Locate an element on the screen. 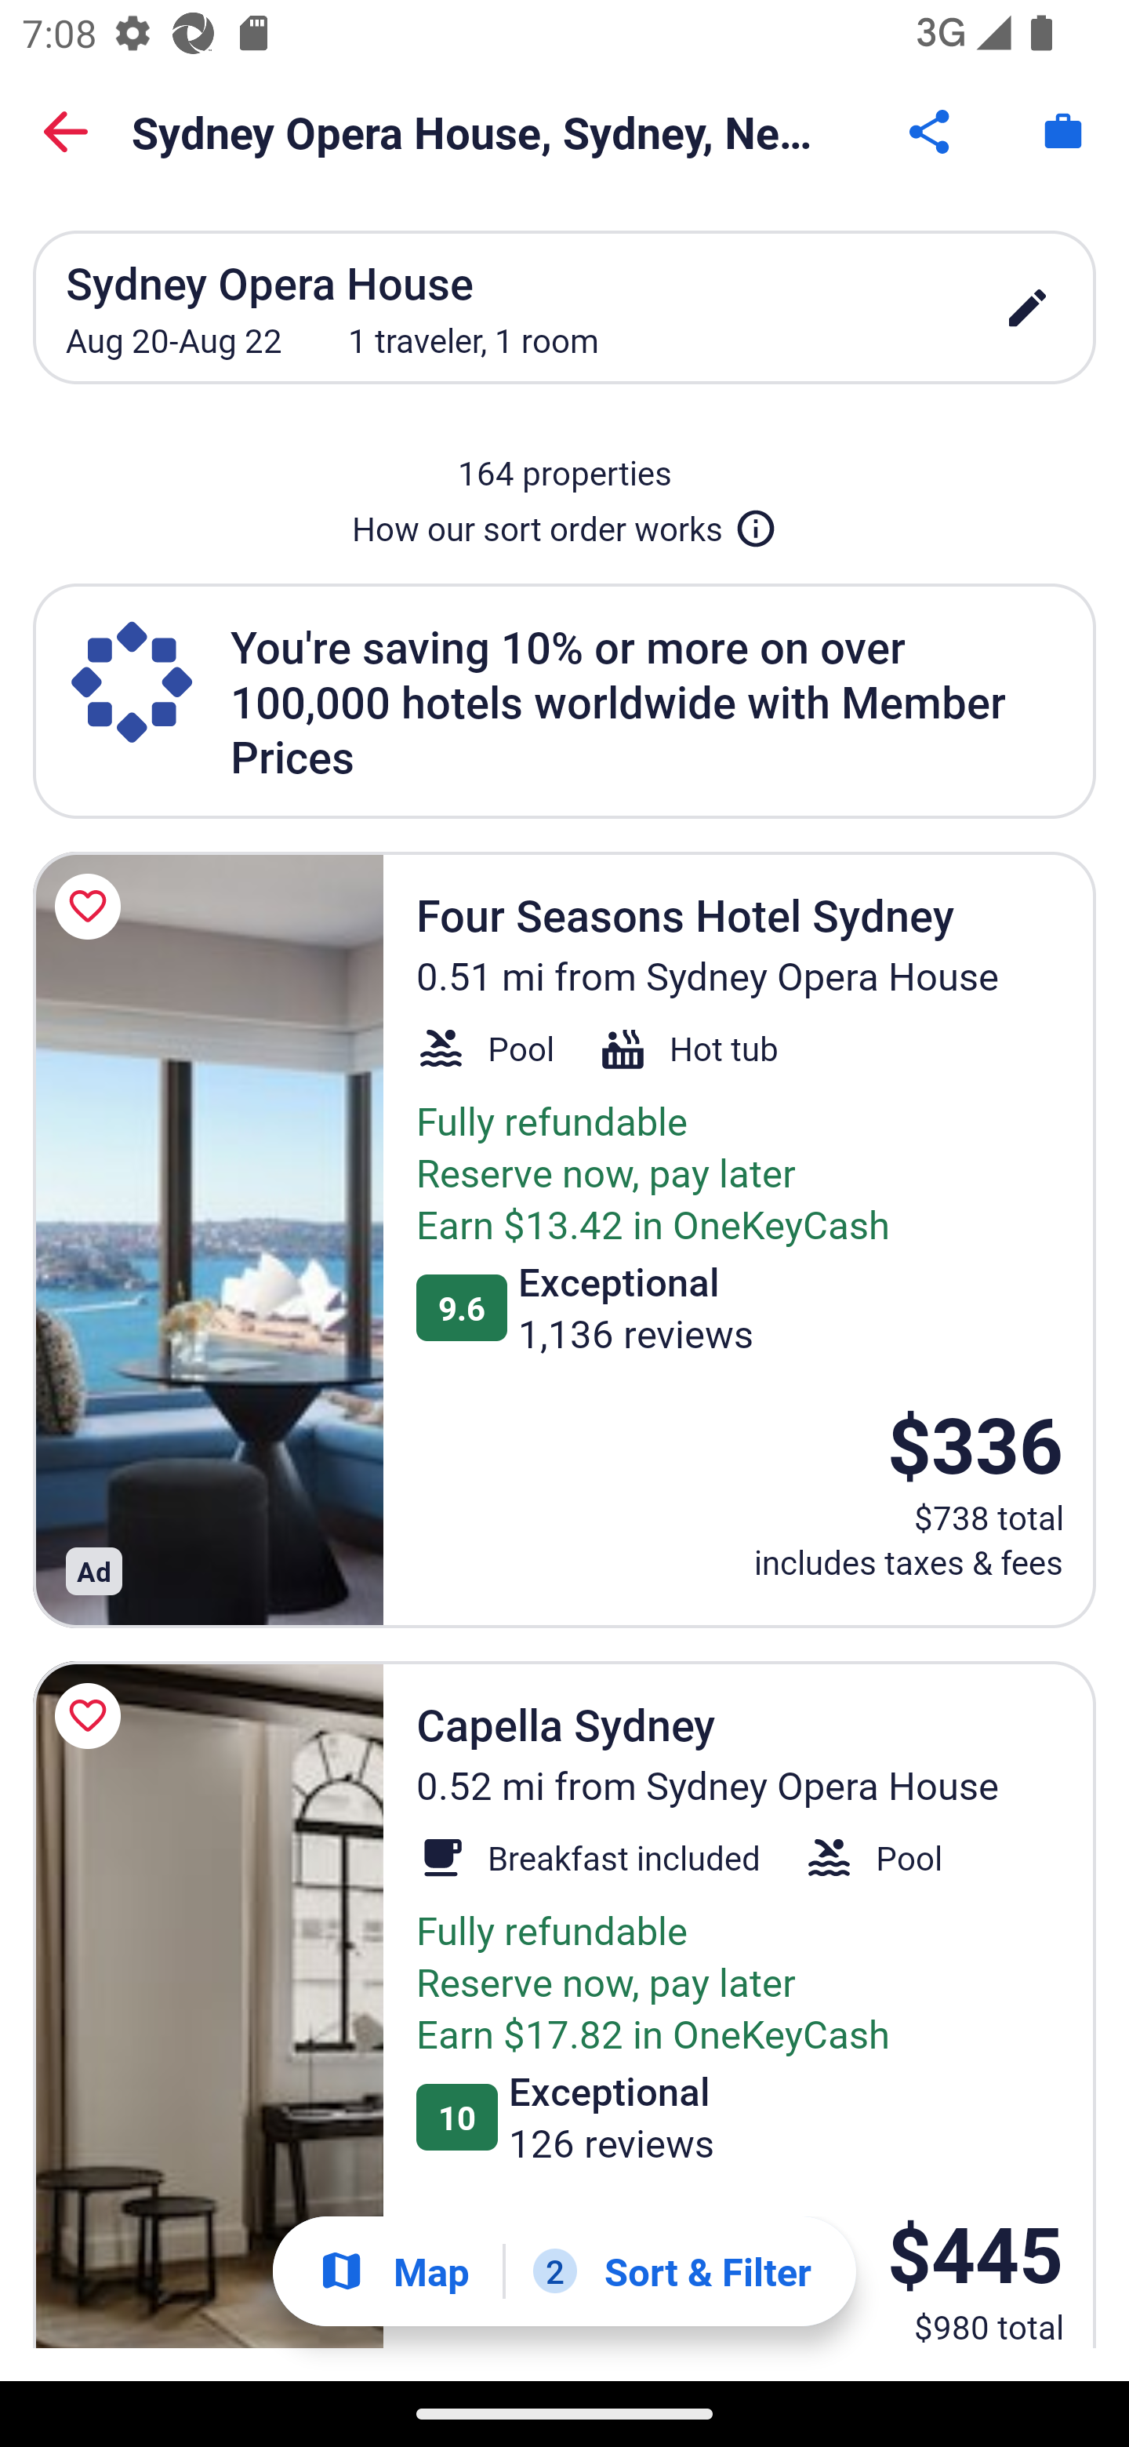  Four Seasons Hotel Sydney is located at coordinates (208, 1239).